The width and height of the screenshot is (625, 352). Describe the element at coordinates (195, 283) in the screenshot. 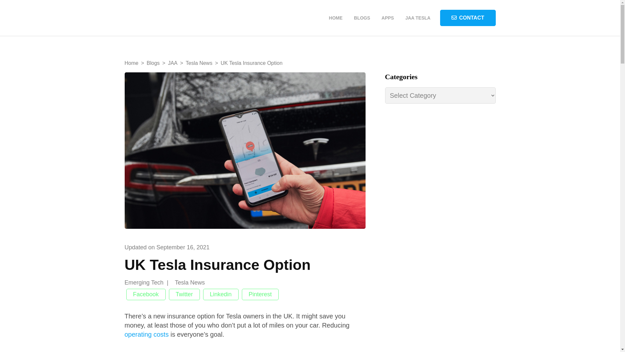

I see `Tesla News` at that location.